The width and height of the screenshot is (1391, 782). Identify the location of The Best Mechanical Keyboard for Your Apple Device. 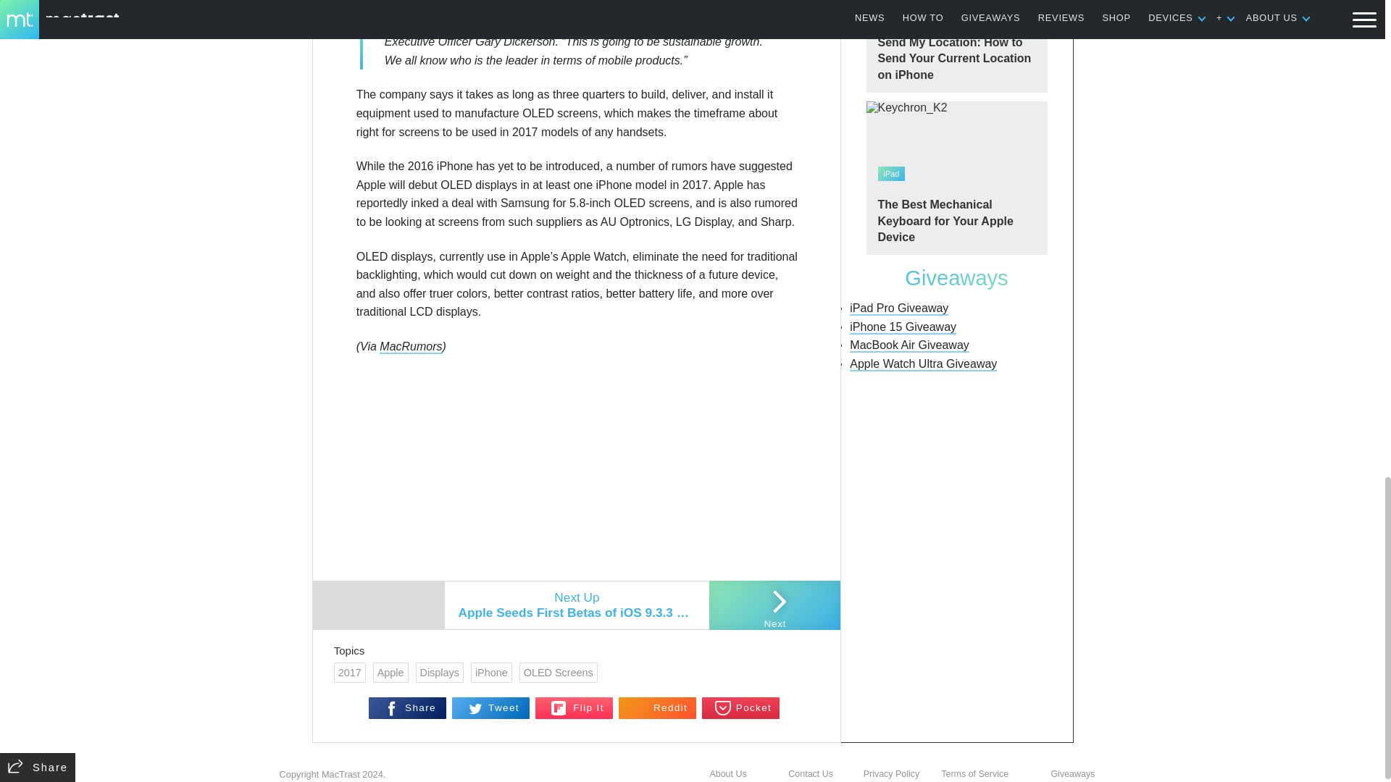
(956, 178).